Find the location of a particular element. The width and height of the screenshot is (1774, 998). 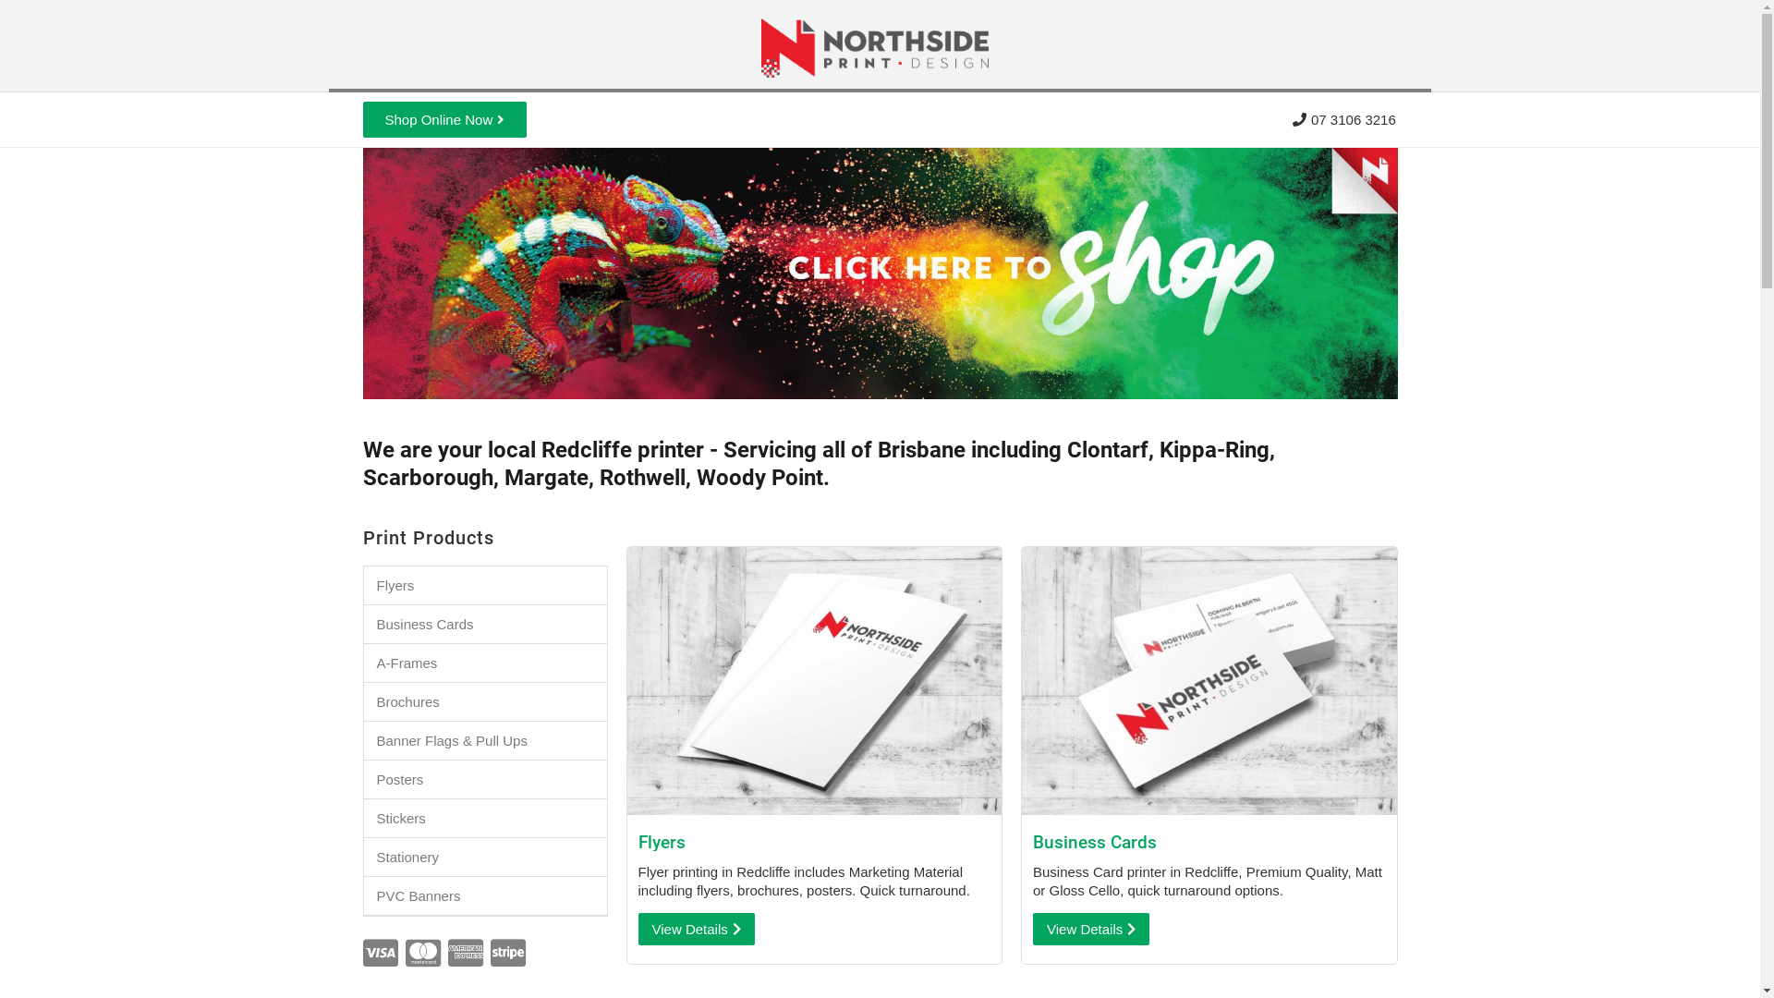

Shop Online Now is located at coordinates (444, 120).